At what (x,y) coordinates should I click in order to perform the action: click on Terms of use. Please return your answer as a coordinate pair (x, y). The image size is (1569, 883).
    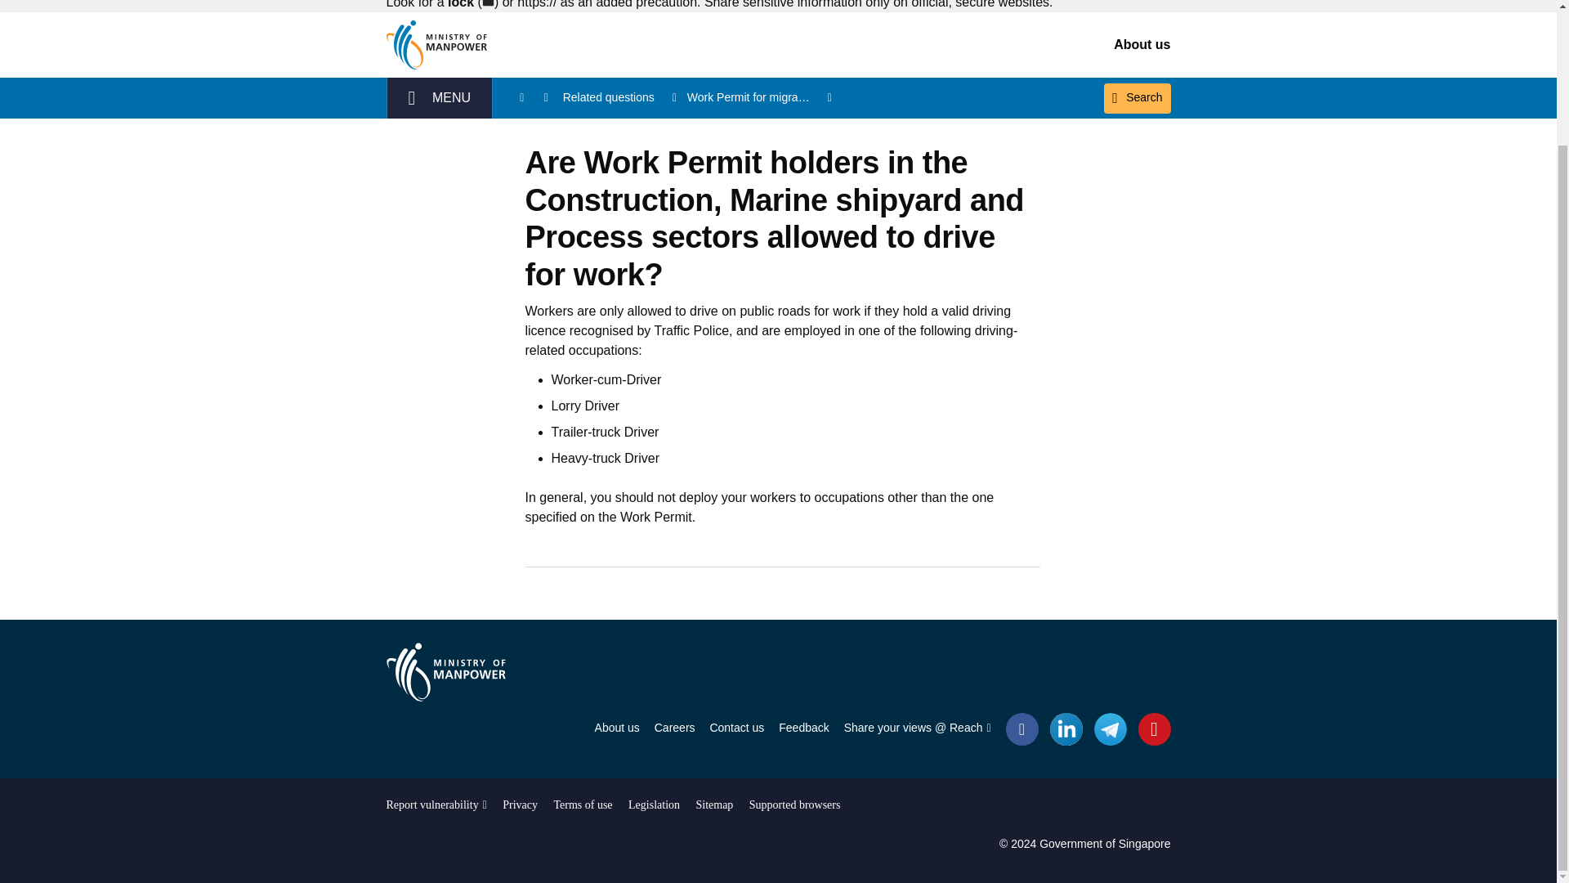
    Looking at the image, I should click on (582, 805).